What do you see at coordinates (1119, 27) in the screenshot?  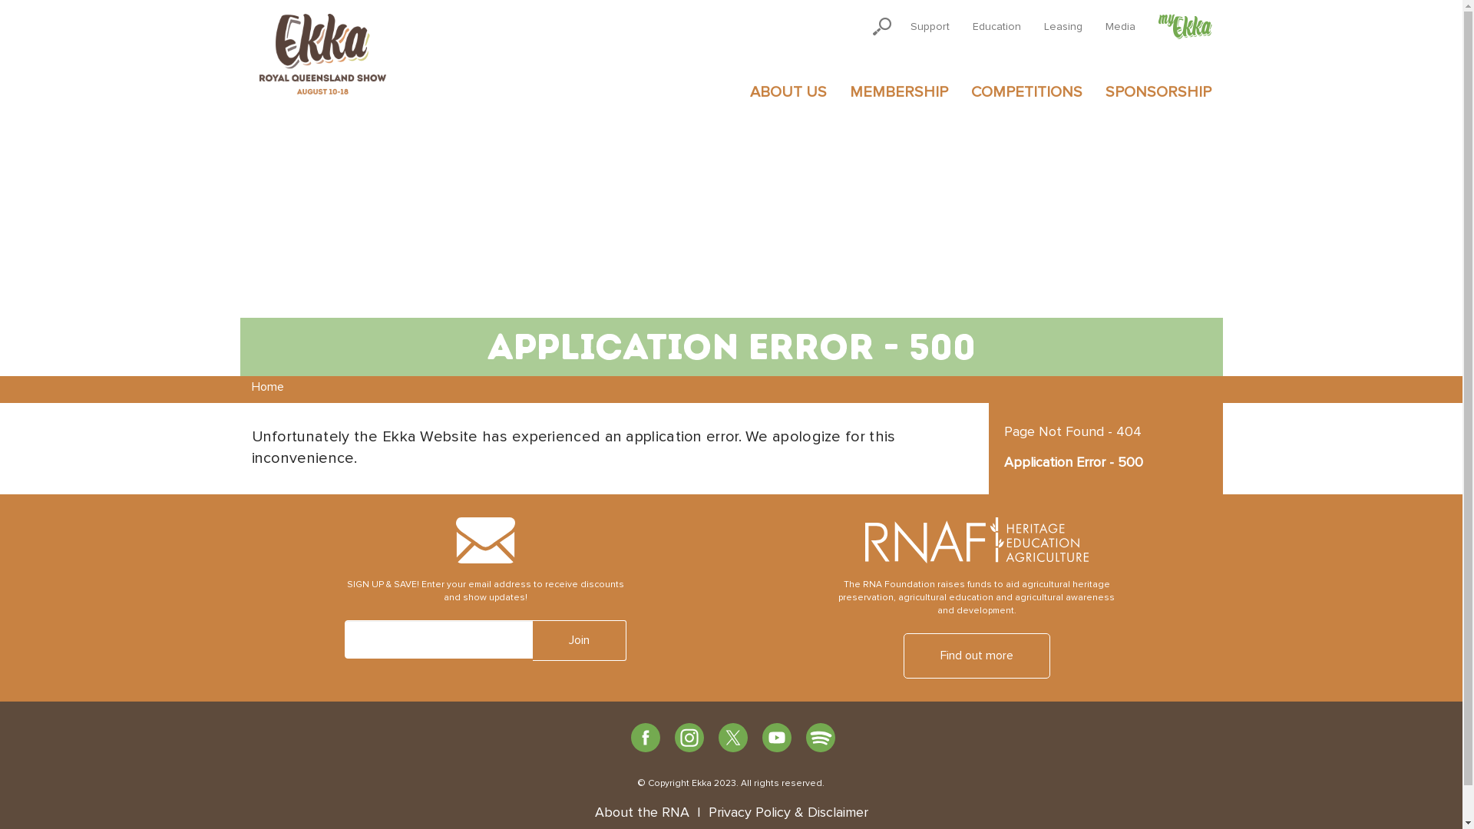 I see `Media` at bounding box center [1119, 27].